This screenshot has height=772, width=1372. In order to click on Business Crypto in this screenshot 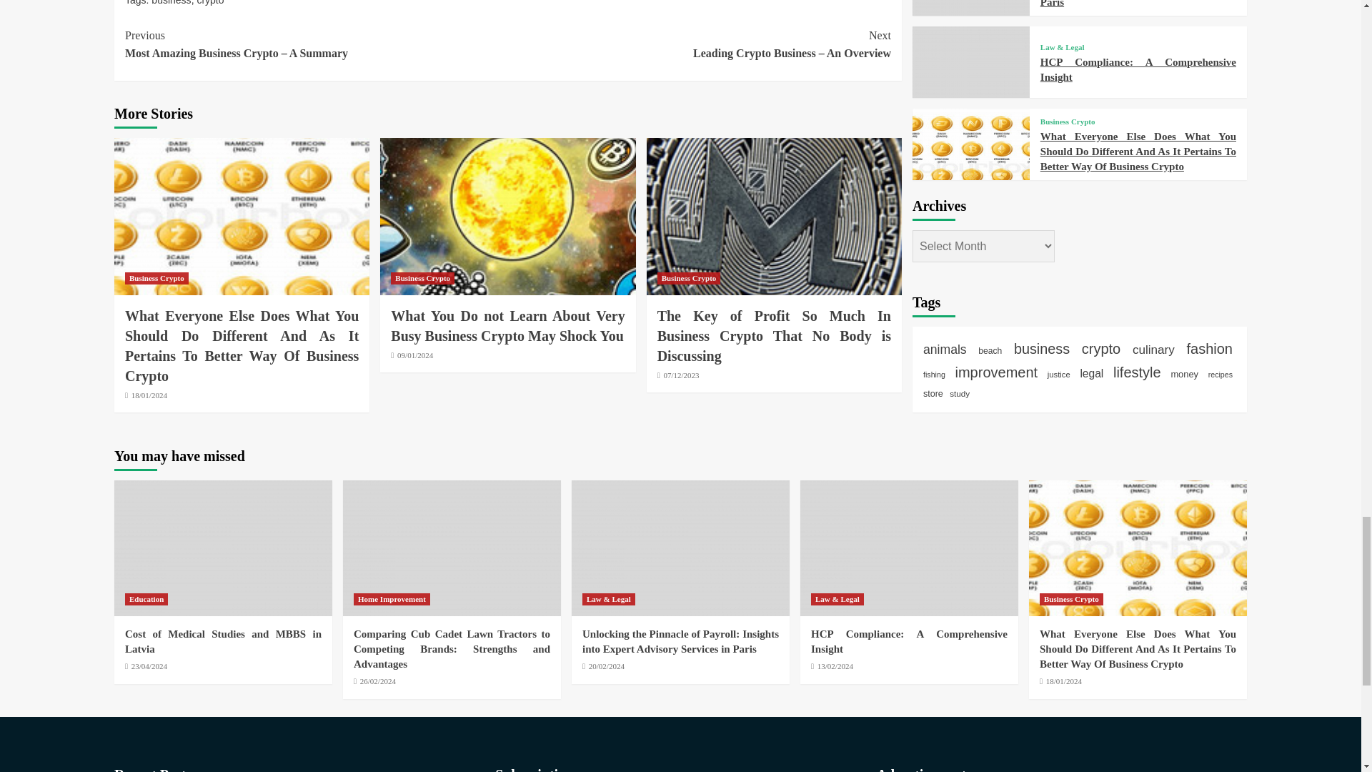, I will do `click(156, 279)`.